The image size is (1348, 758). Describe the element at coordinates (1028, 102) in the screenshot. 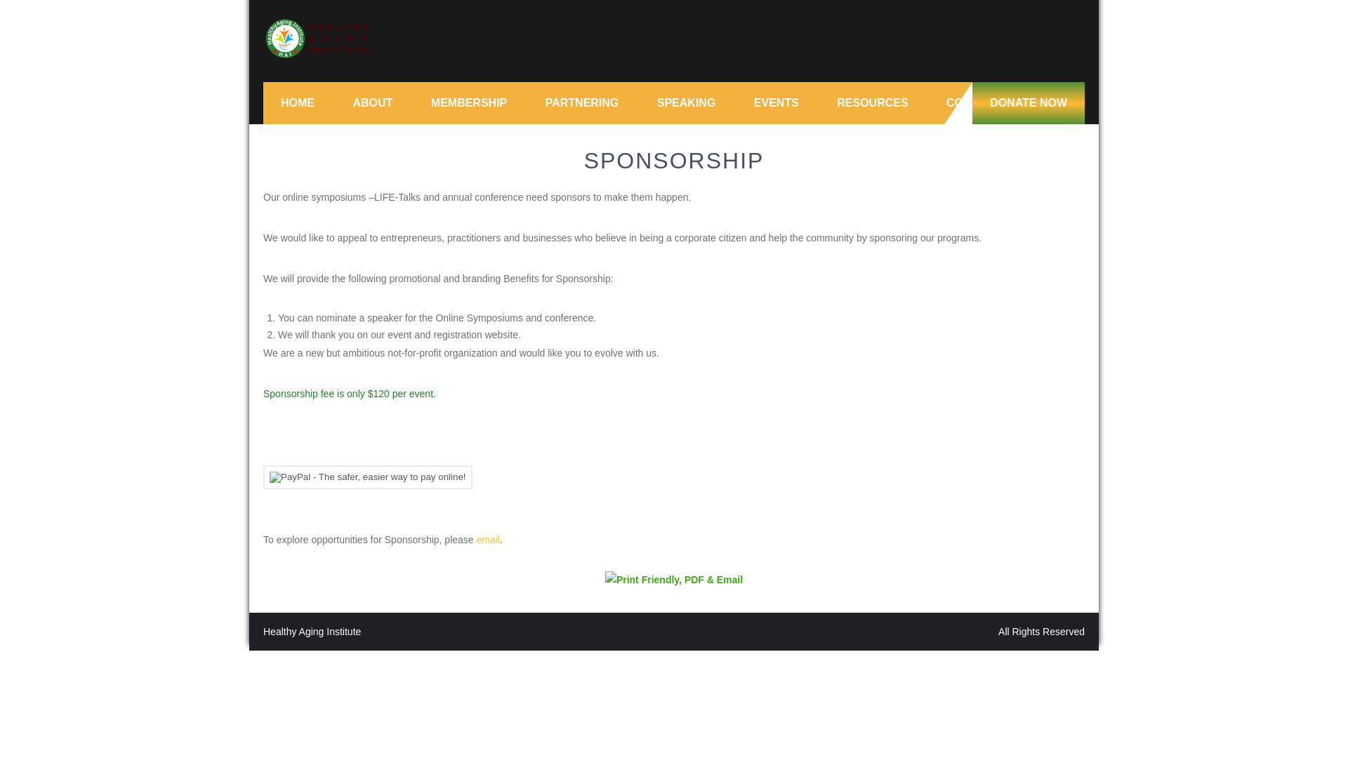

I see `DONATE NOW` at that location.